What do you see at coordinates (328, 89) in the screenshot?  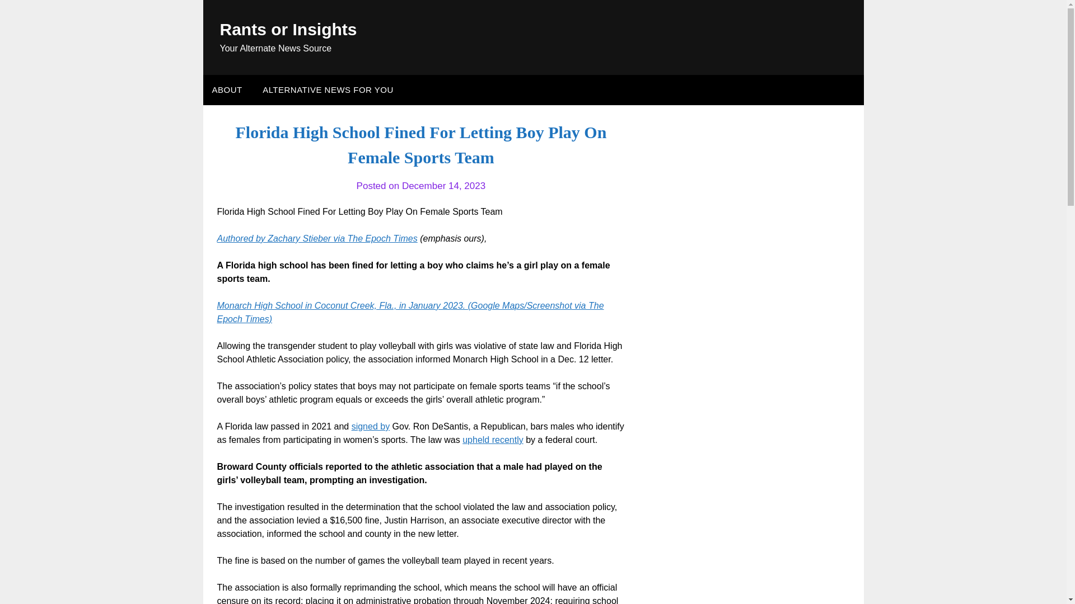 I see `ALTERNATIVE NEWS FOR YOU` at bounding box center [328, 89].